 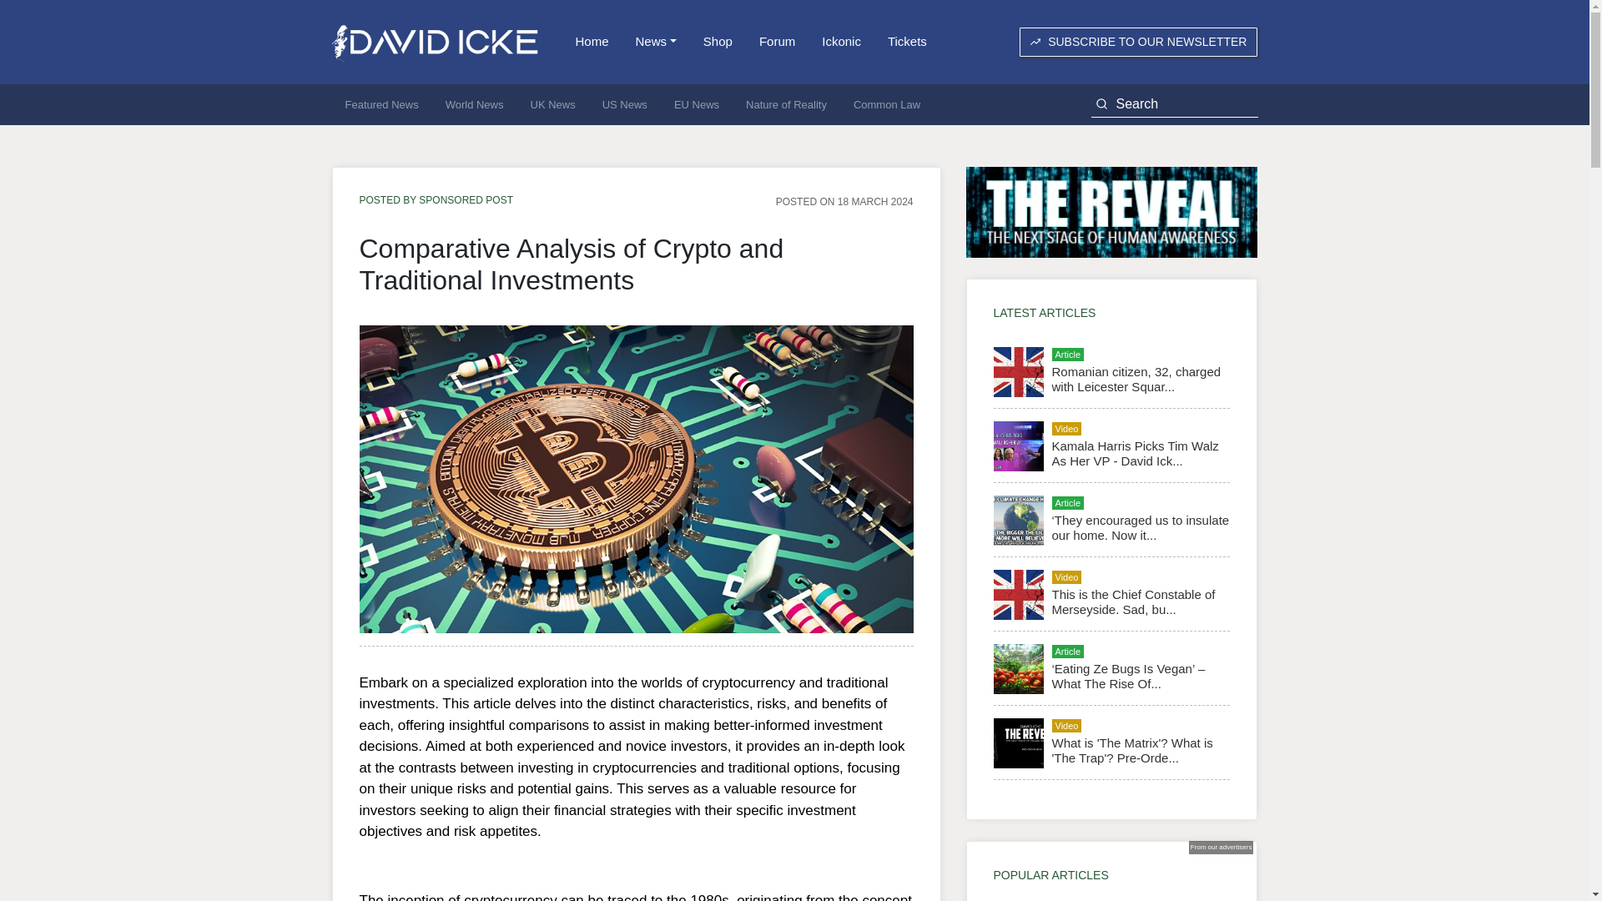 What do you see at coordinates (656, 42) in the screenshot?
I see `News` at bounding box center [656, 42].